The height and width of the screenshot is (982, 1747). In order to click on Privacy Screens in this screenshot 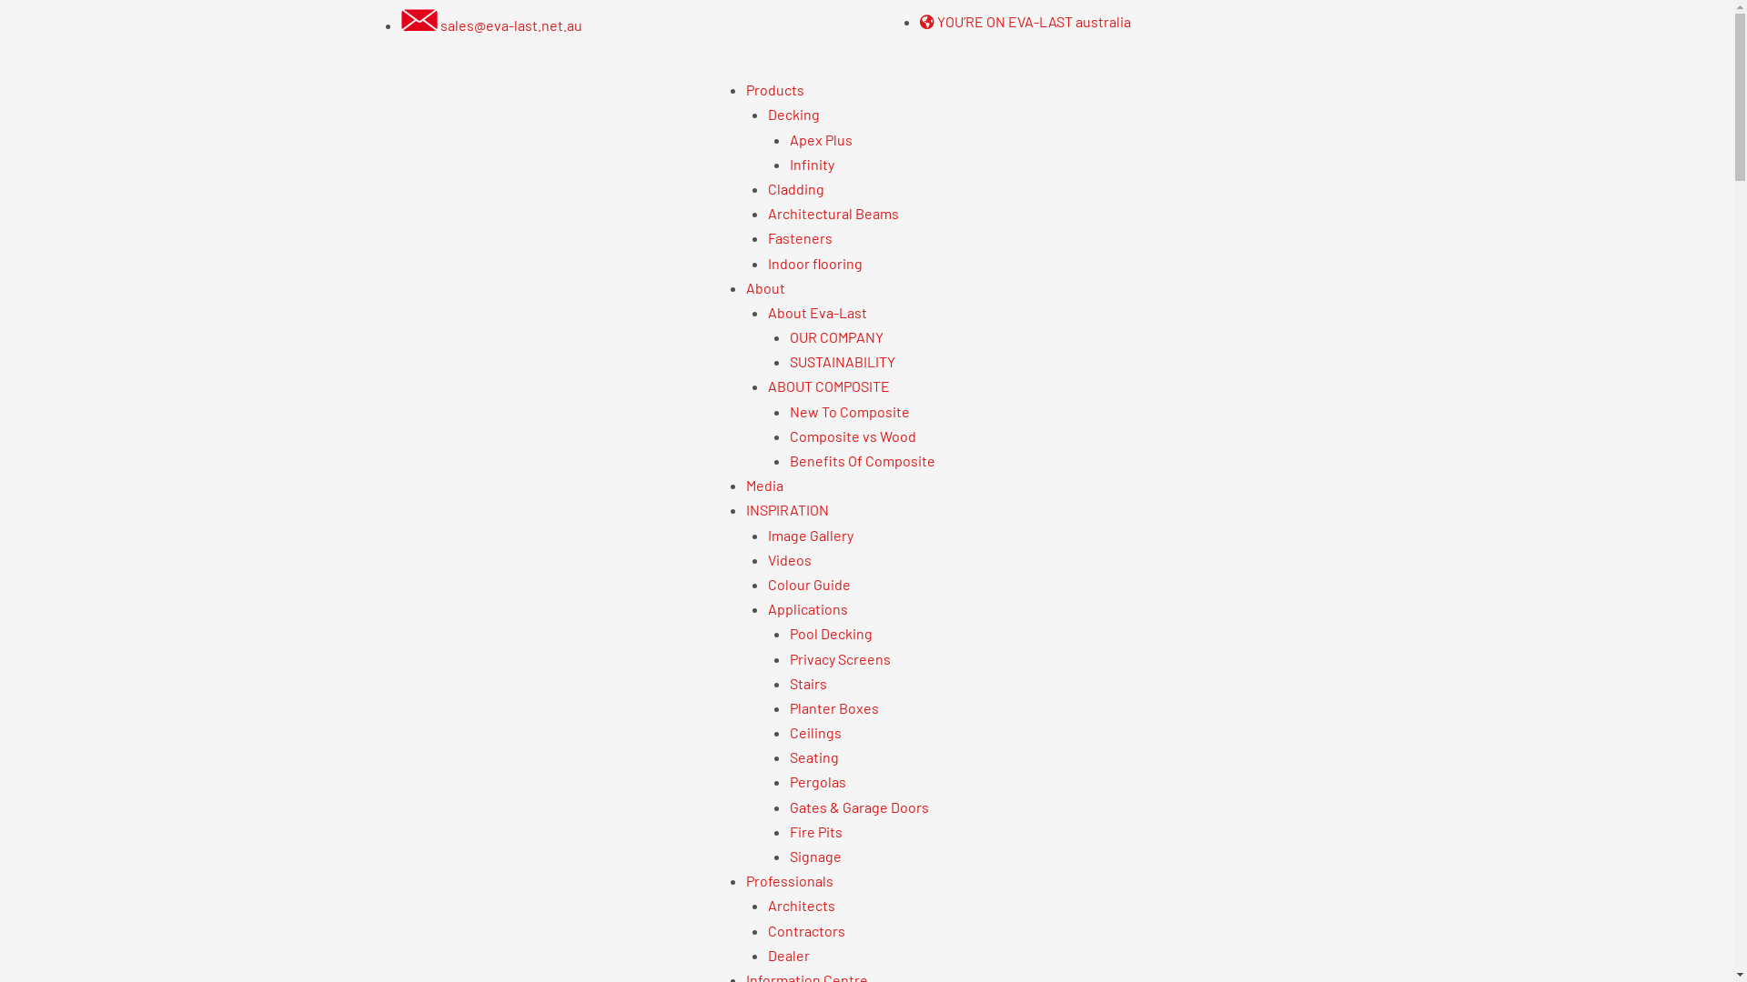, I will do `click(841, 658)`.